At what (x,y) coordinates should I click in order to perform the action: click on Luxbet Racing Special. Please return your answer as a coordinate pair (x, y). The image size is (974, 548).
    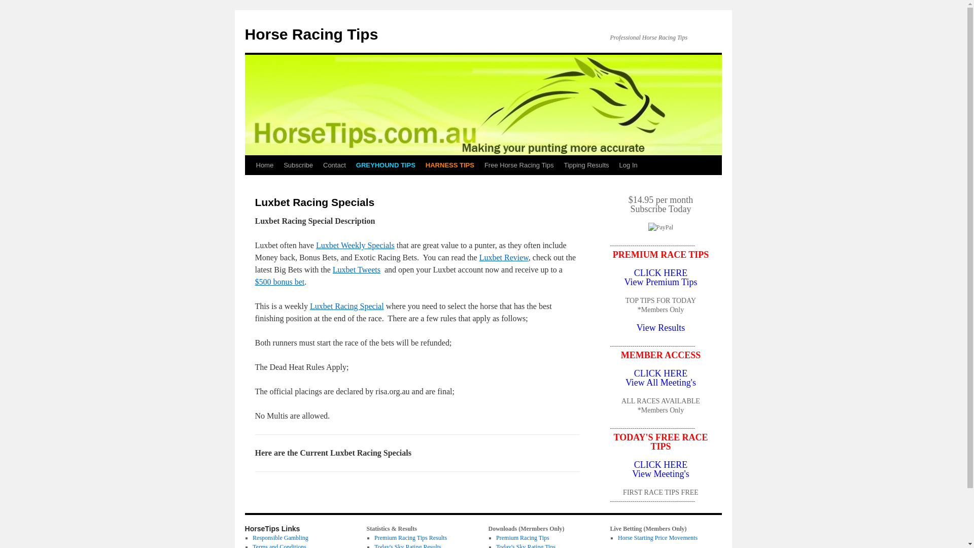
    Looking at the image, I should click on (347, 306).